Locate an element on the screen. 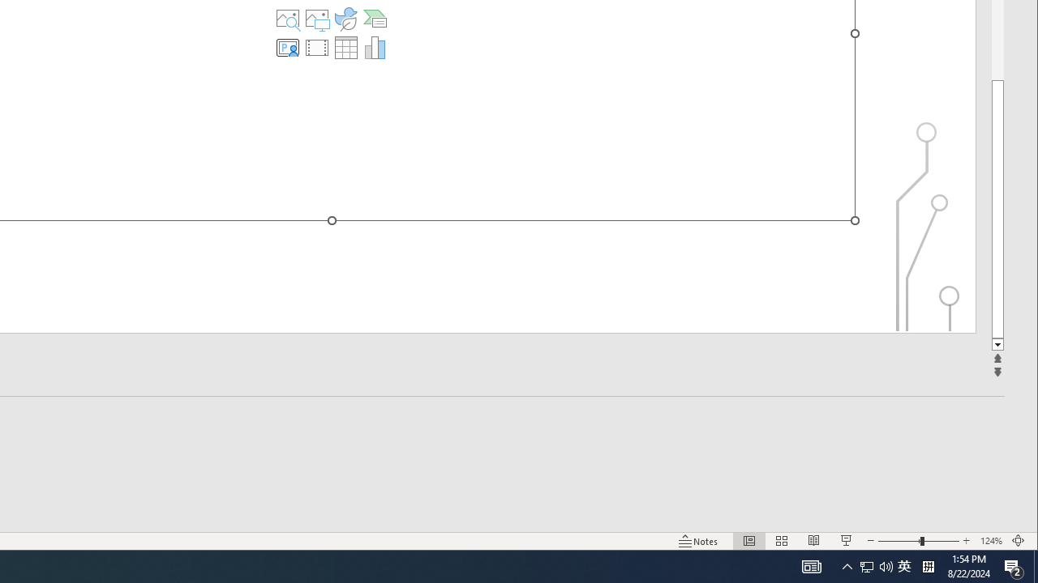 Image resolution: width=1038 pixels, height=583 pixels. Insert Video is located at coordinates (991, 541).